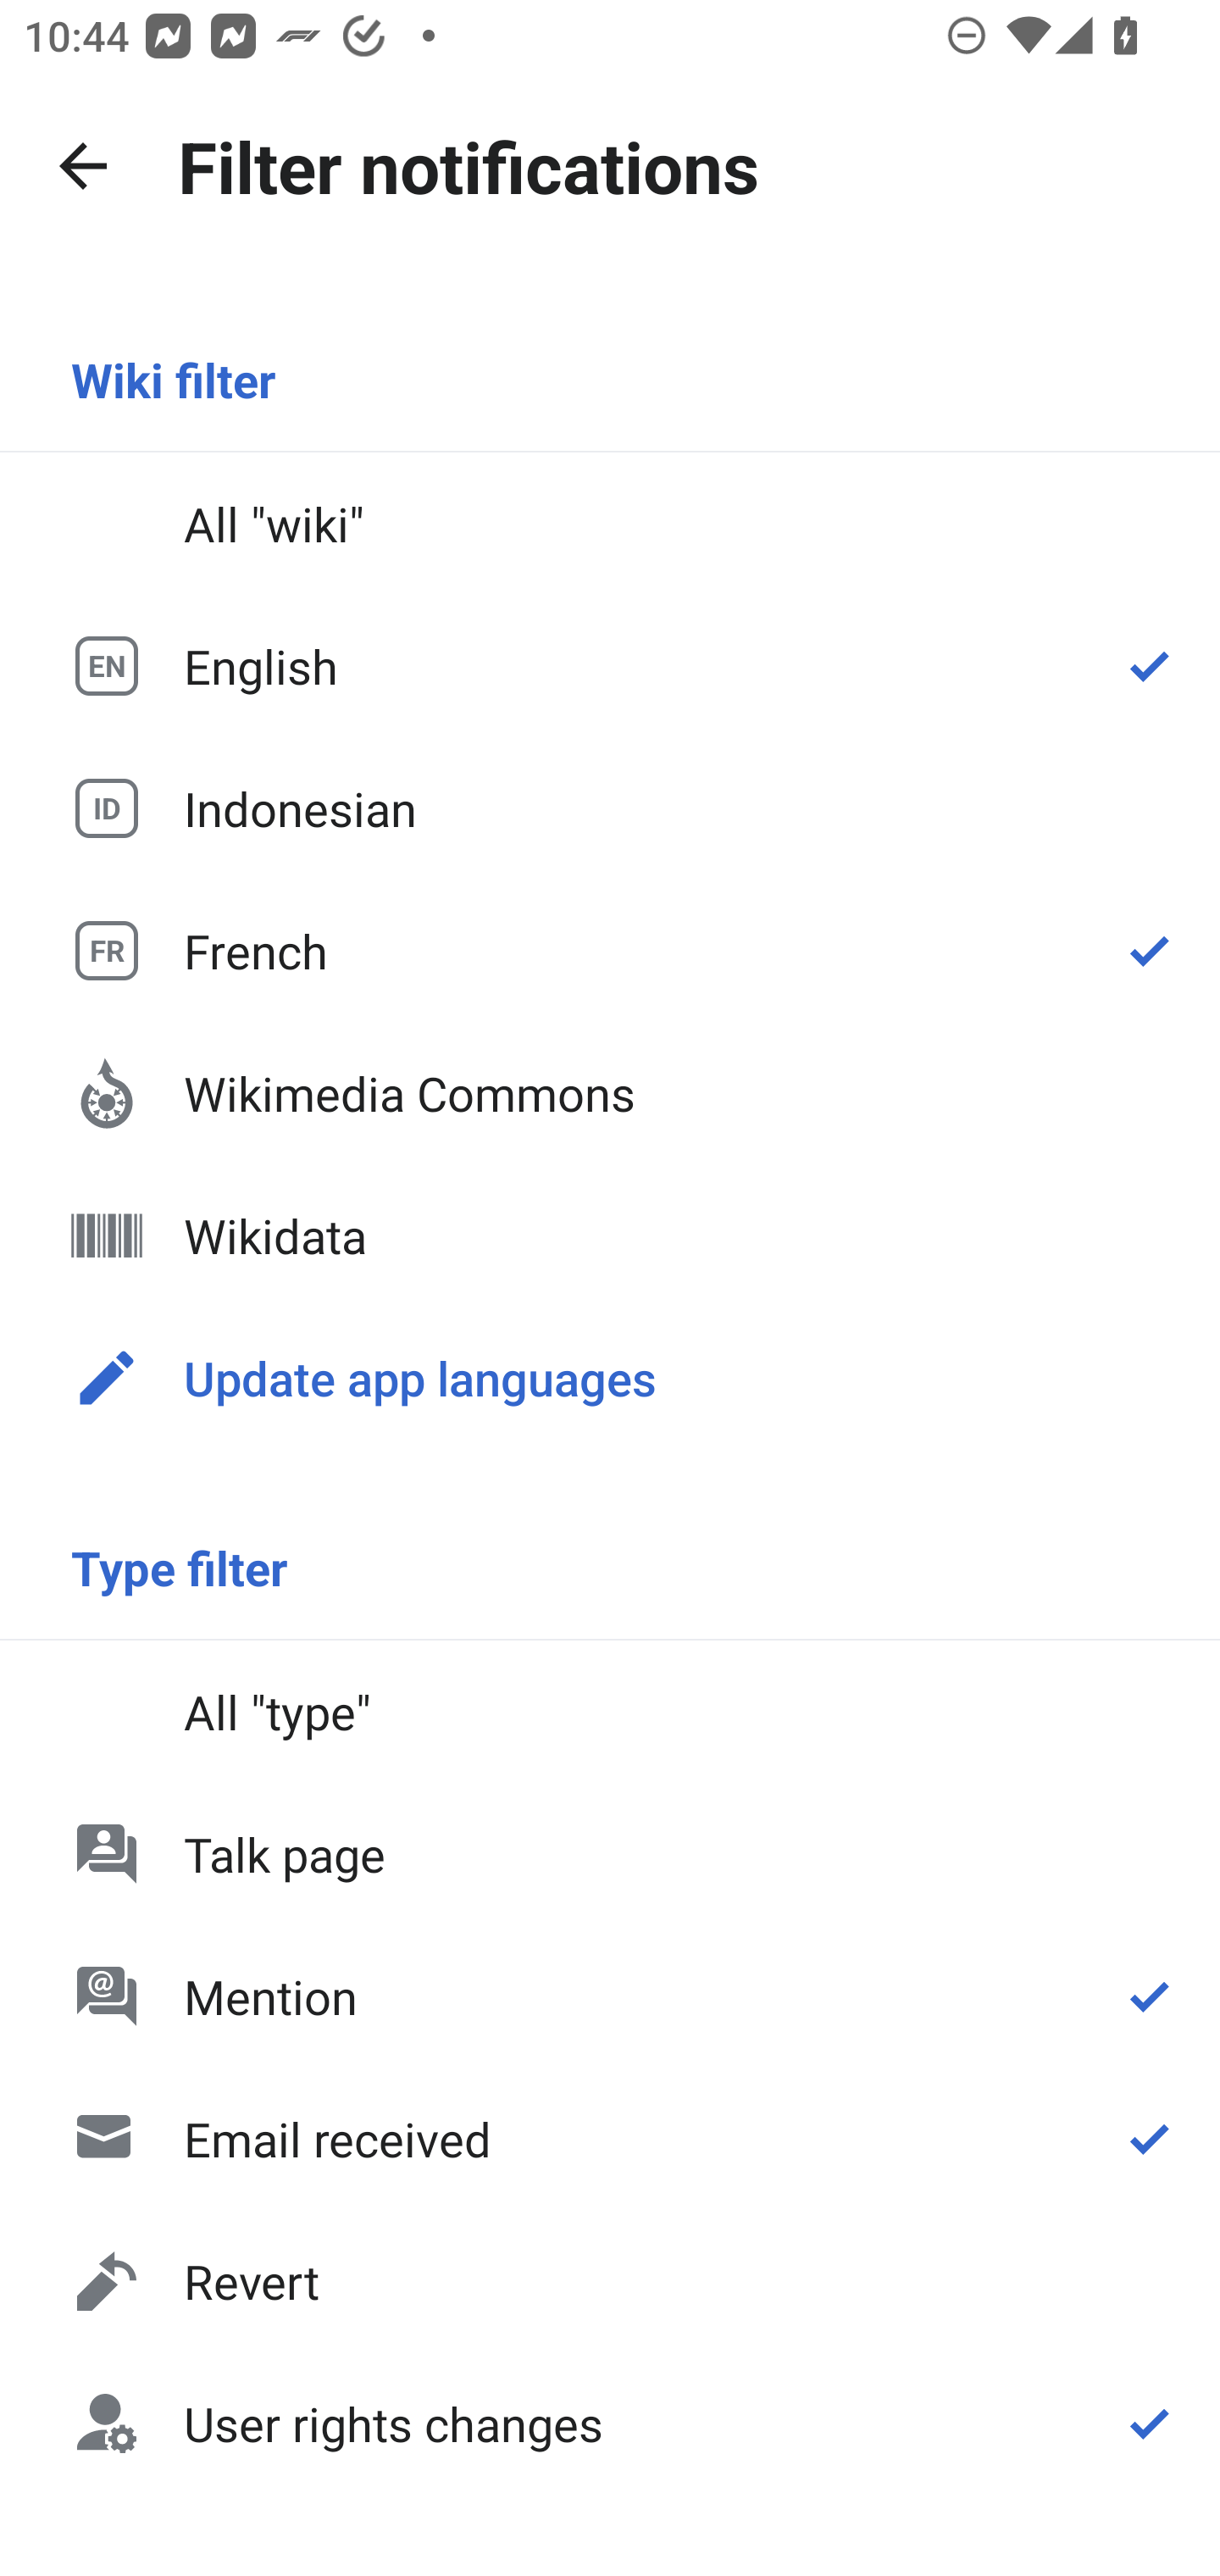 Image resolution: width=1220 pixels, height=2576 pixels. I want to click on Update app languages, so click(610, 1376).